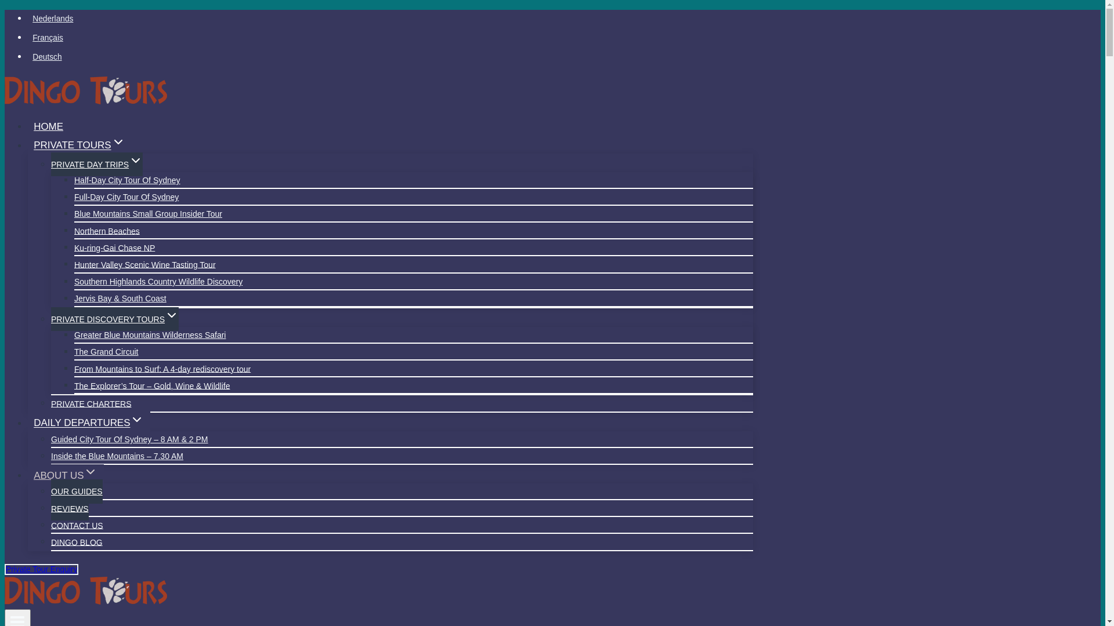  What do you see at coordinates (115, 319) in the screenshot?
I see `PRIVATE DISCOVERY TOURSExpand` at bounding box center [115, 319].